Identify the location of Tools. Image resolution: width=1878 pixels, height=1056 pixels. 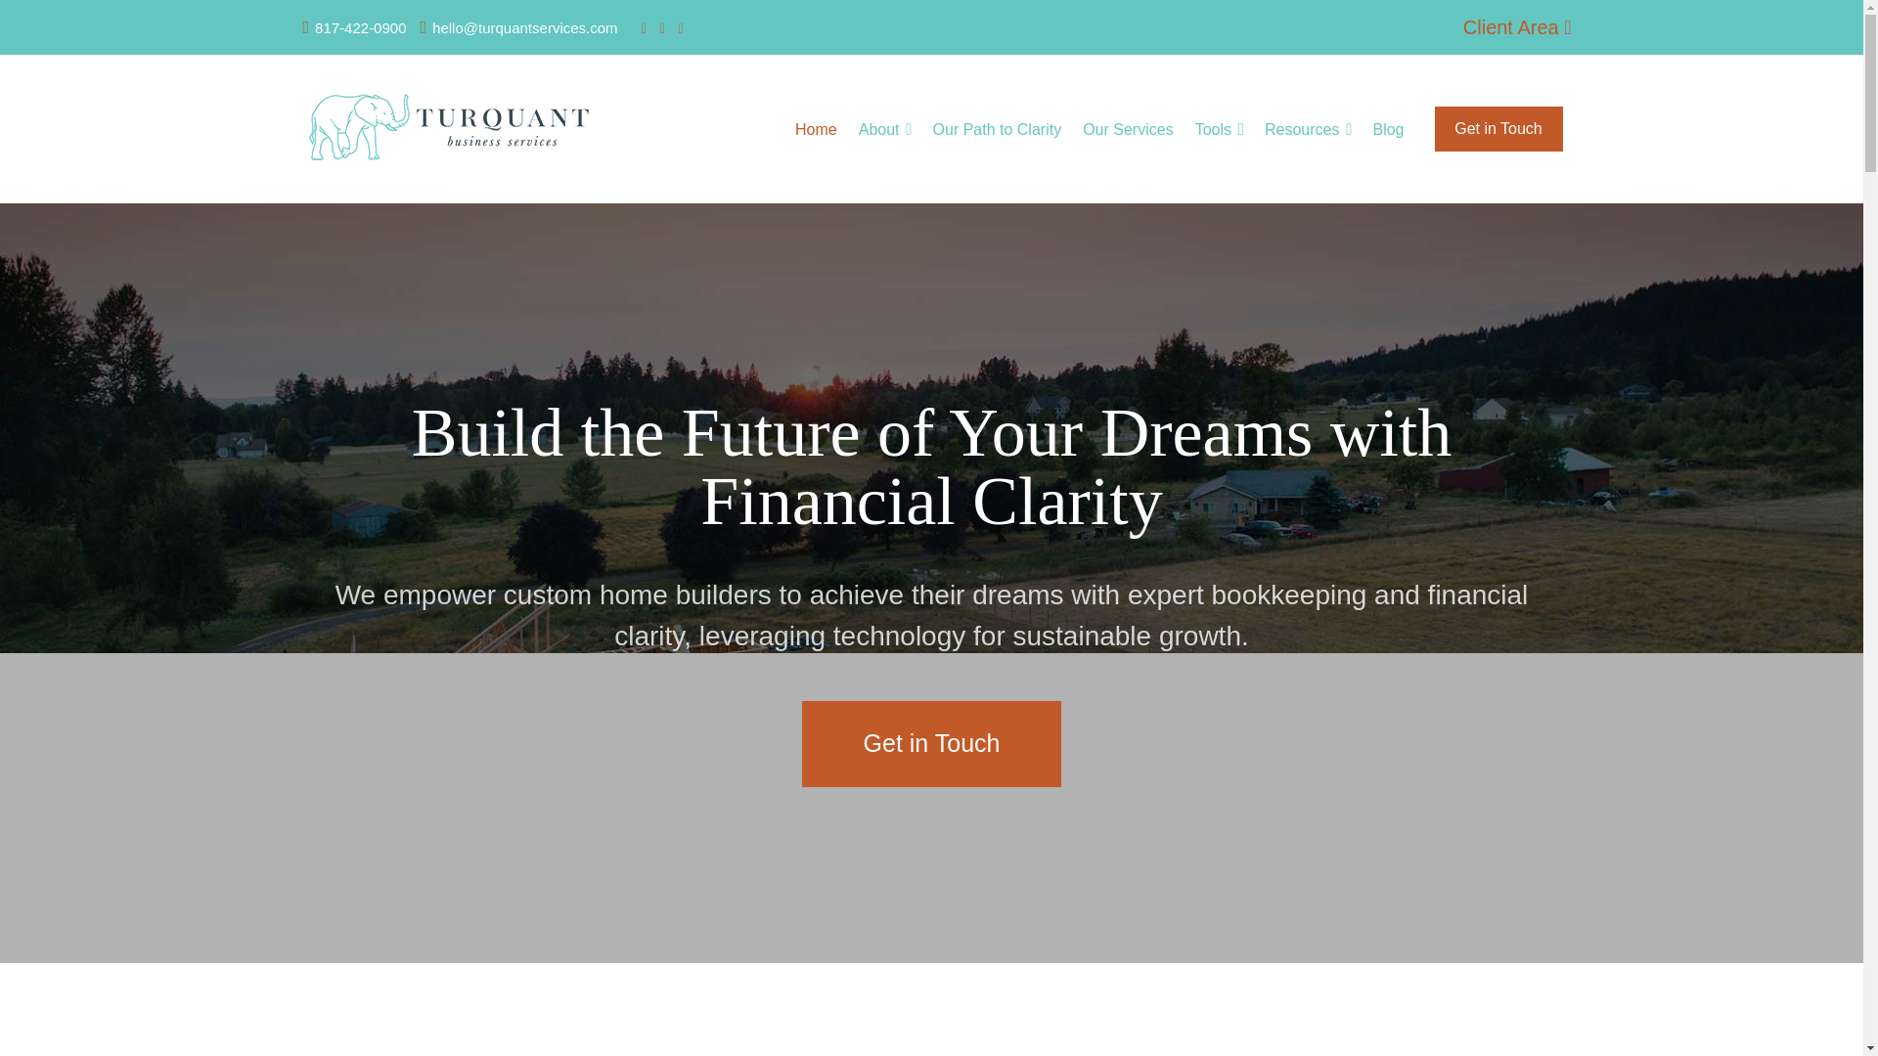
(1213, 129).